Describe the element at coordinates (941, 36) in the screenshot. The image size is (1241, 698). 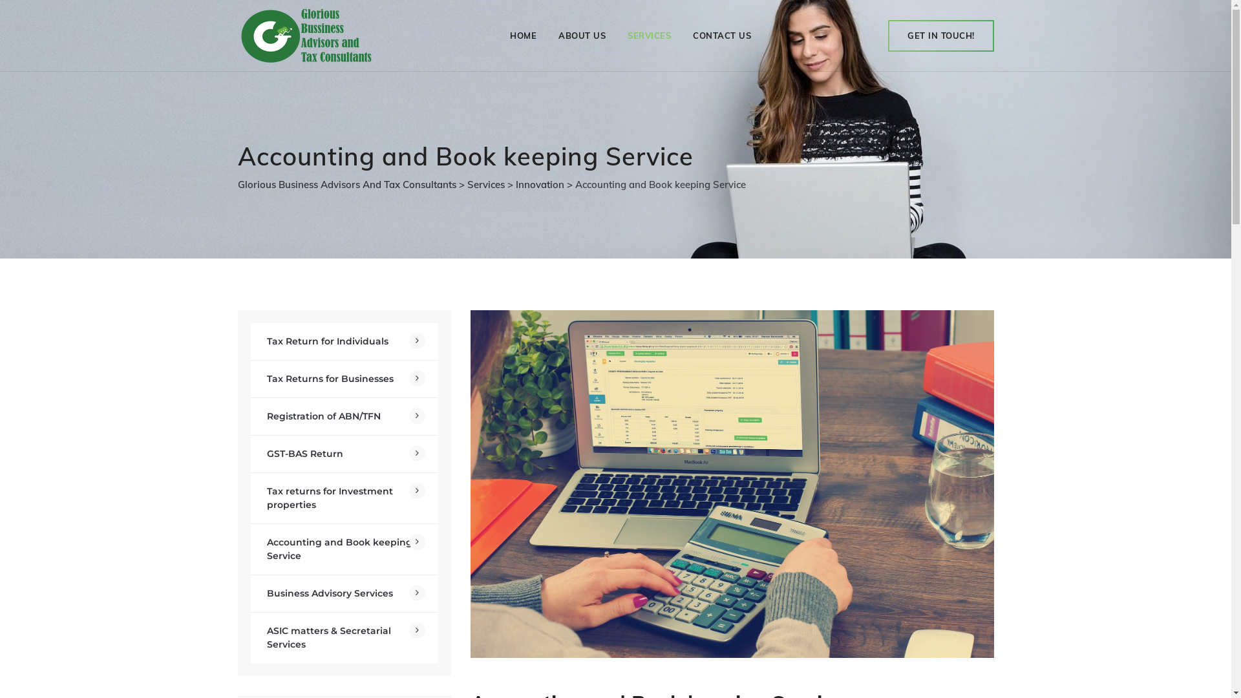
I see `GET IN TOUCH!` at that location.